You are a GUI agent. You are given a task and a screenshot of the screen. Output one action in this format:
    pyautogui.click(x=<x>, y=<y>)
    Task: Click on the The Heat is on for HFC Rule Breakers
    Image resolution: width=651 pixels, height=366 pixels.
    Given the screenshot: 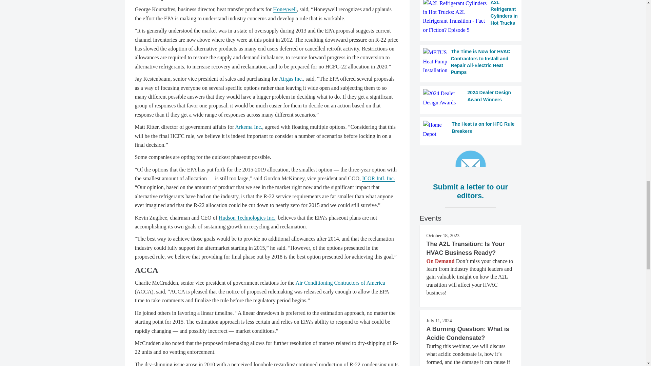 What is the action you would take?
    pyautogui.click(x=471, y=129)
    